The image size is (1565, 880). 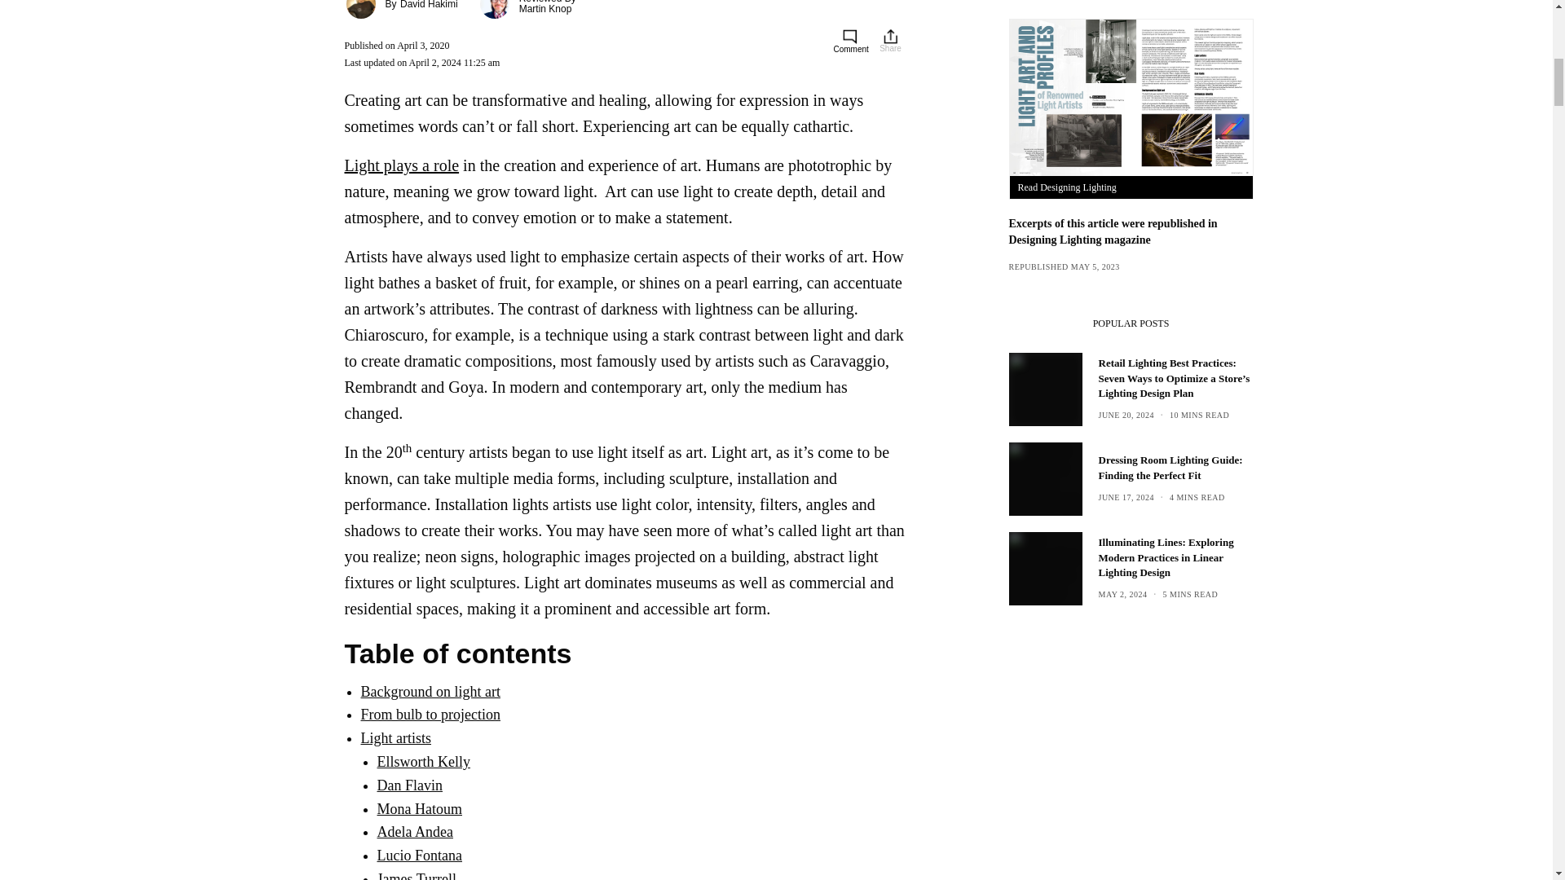 I want to click on From bulb to projection, so click(x=429, y=714).